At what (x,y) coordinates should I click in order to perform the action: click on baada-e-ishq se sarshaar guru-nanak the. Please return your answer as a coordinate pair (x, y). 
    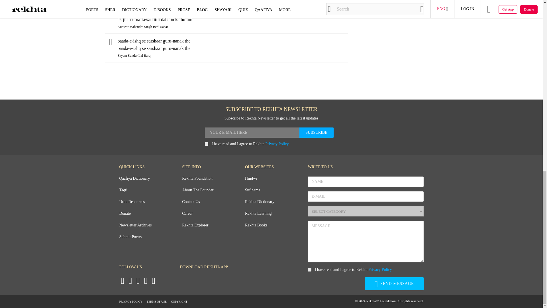
    Looking at the image, I should click on (232, 41).